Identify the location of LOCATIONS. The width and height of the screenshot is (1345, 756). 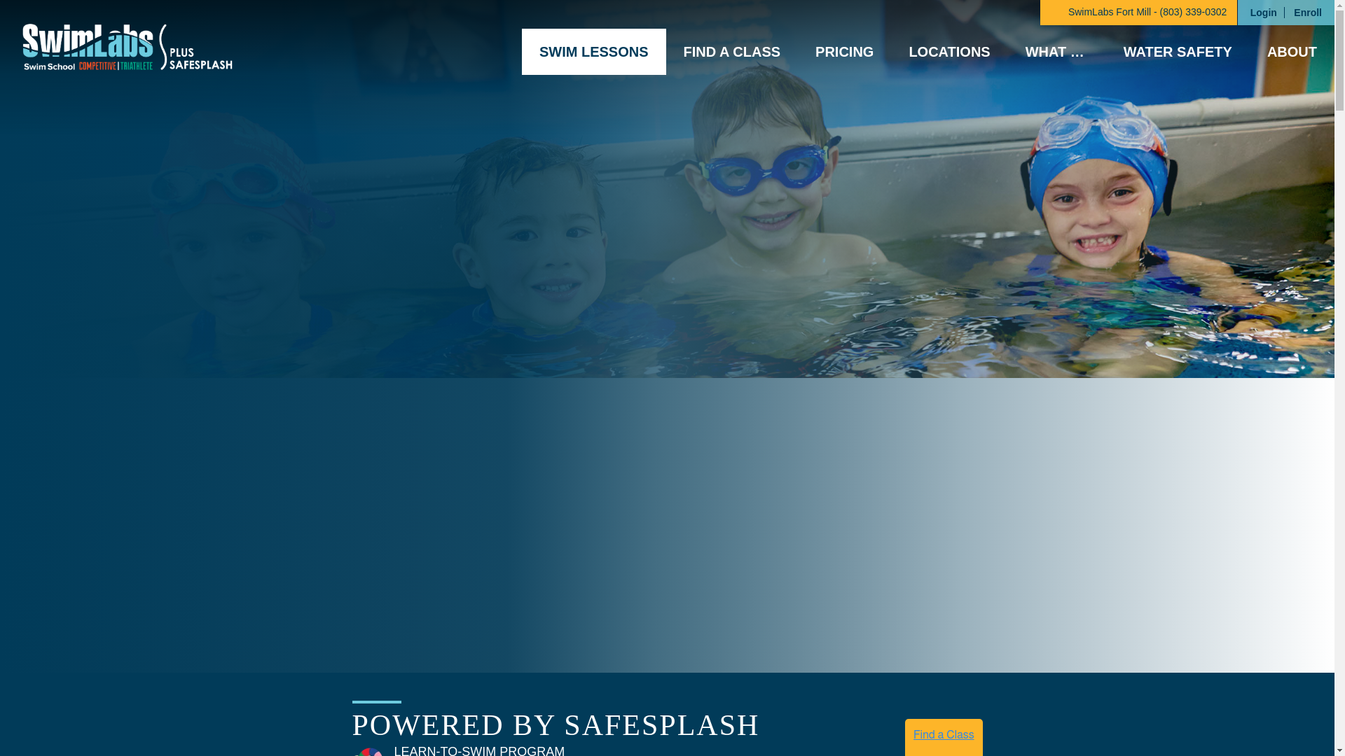
(949, 52).